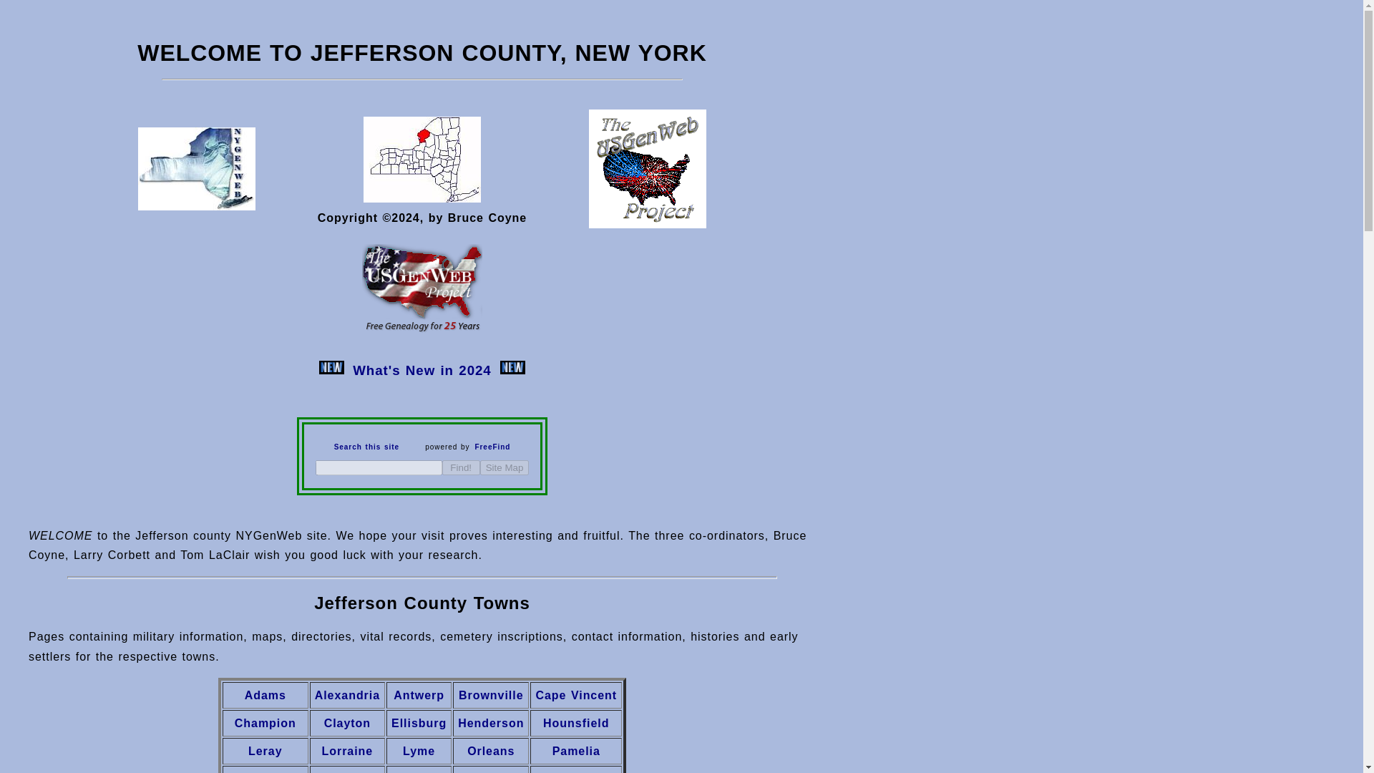 This screenshot has height=773, width=1374. Describe the element at coordinates (576, 772) in the screenshot. I see `Watertown` at that location.